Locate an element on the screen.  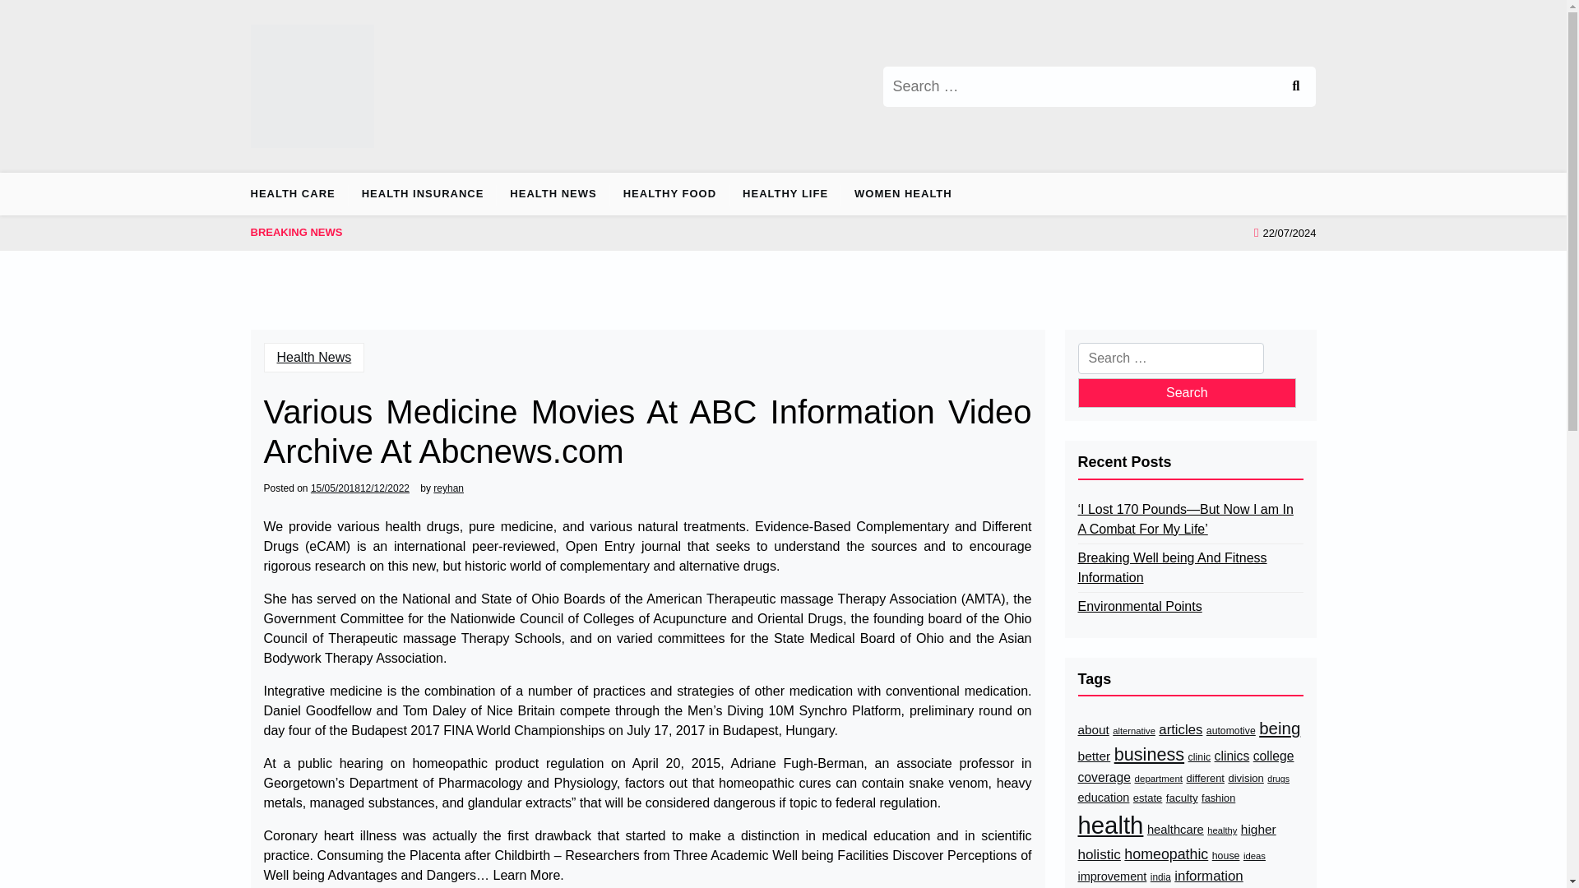
Search is located at coordinates (1294, 86).